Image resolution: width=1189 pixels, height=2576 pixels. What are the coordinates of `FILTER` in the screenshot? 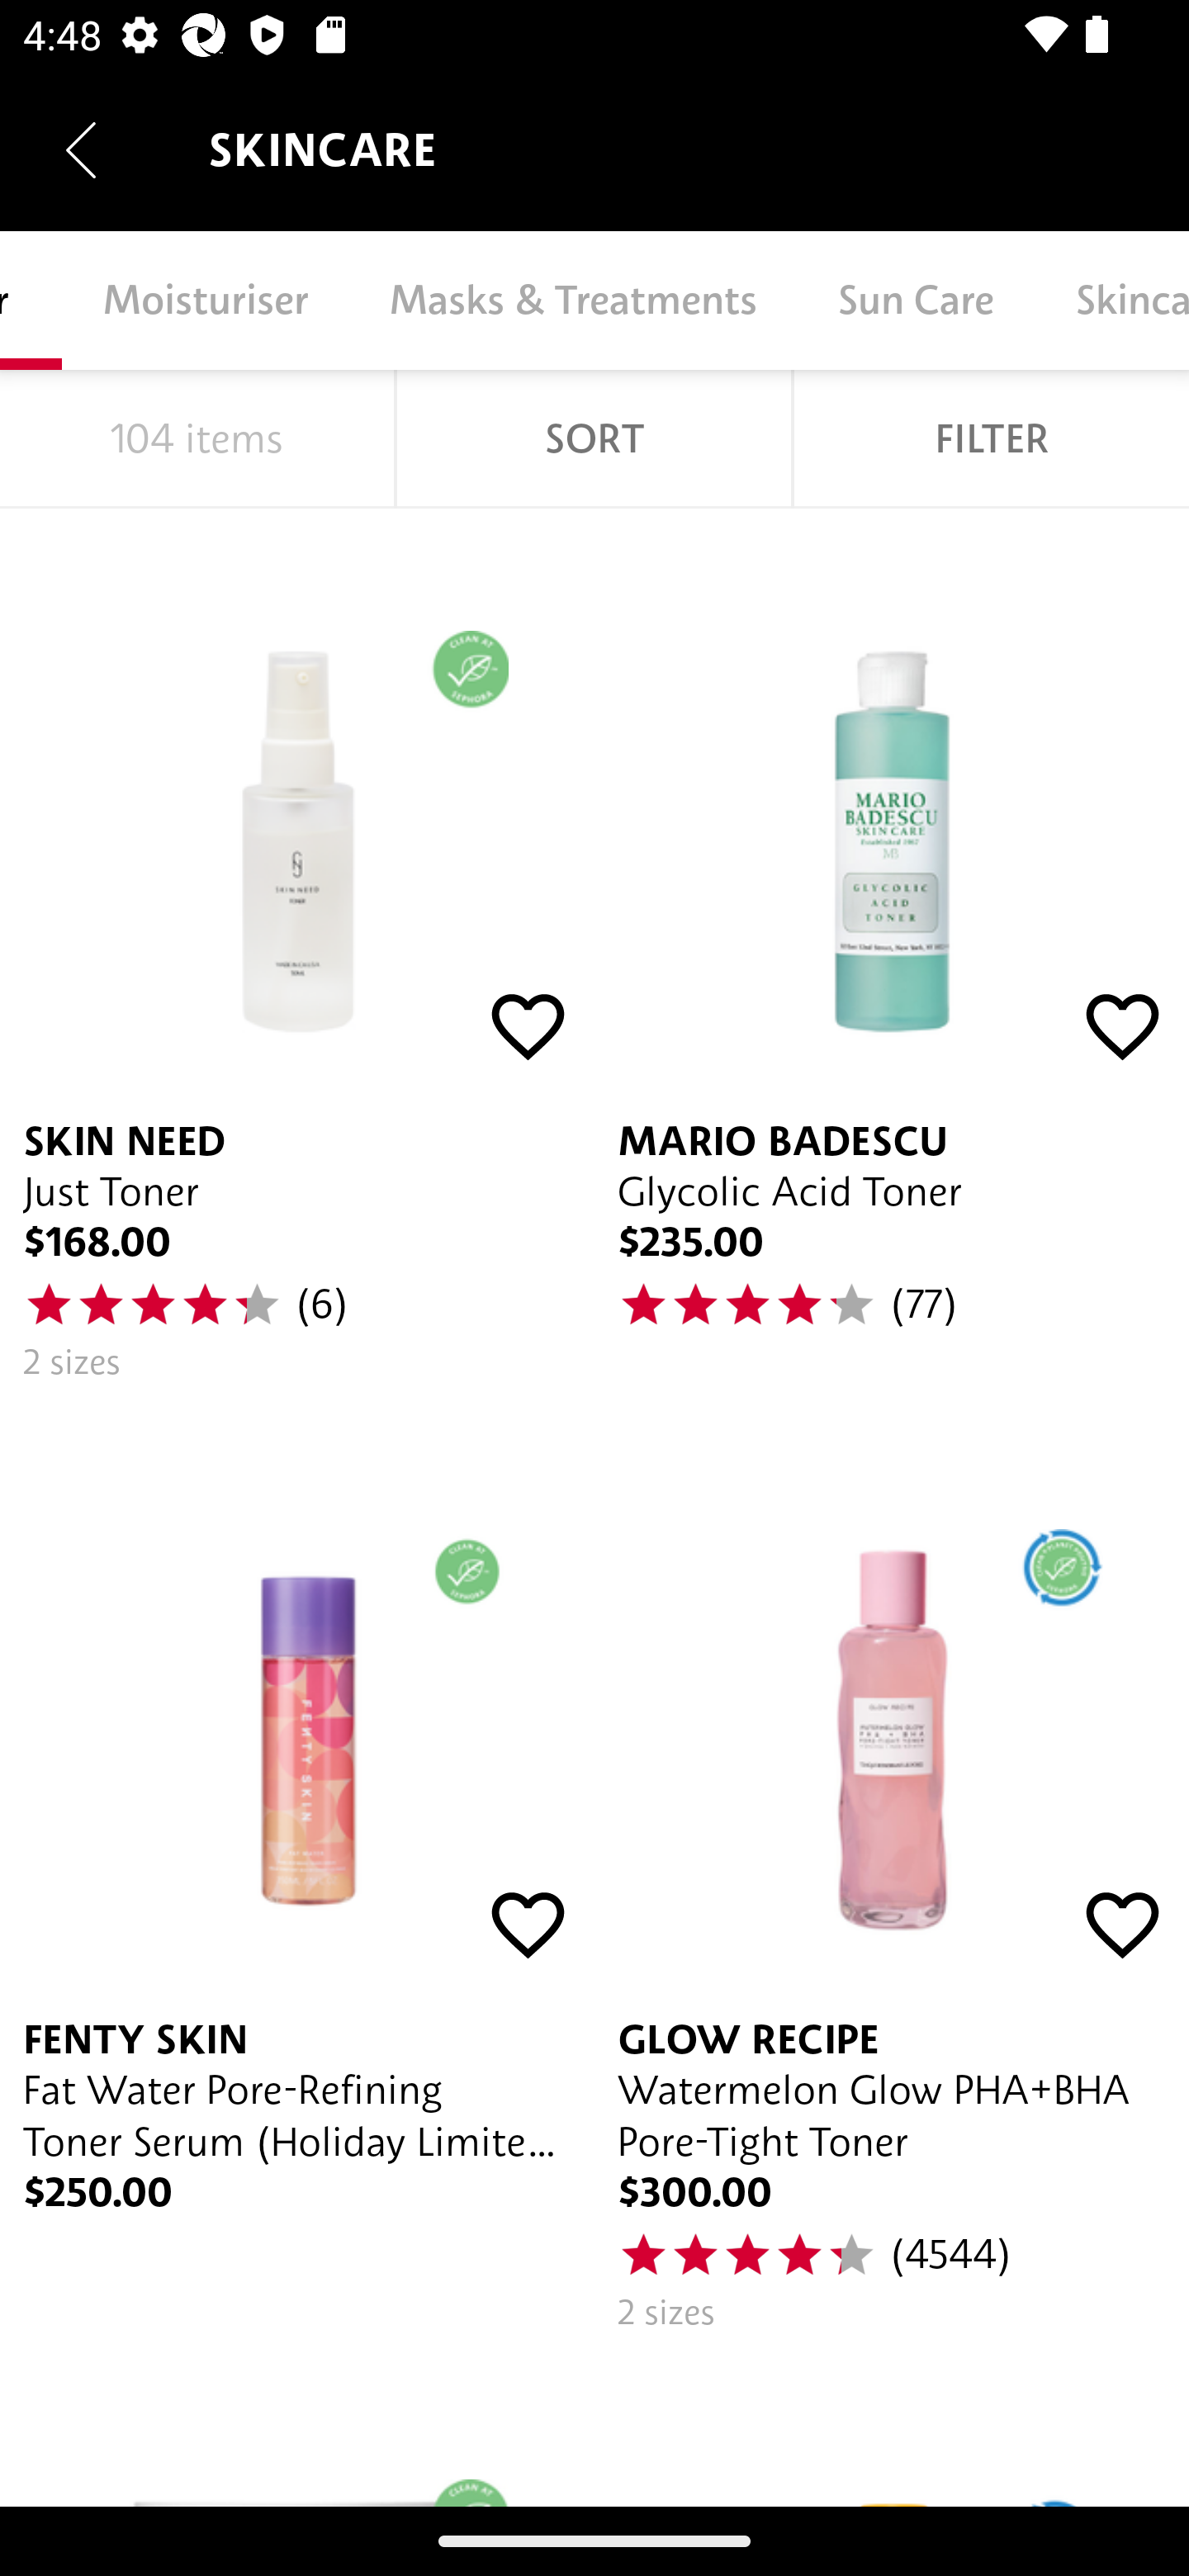 It's located at (991, 439).